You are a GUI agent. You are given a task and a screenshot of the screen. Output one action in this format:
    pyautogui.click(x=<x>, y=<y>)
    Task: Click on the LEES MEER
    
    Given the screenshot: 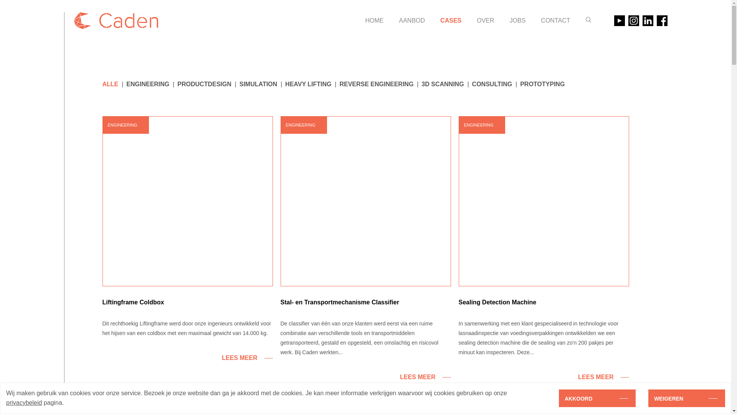 What is the action you would take?
    pyautogui.click(x=544, y=377)
    